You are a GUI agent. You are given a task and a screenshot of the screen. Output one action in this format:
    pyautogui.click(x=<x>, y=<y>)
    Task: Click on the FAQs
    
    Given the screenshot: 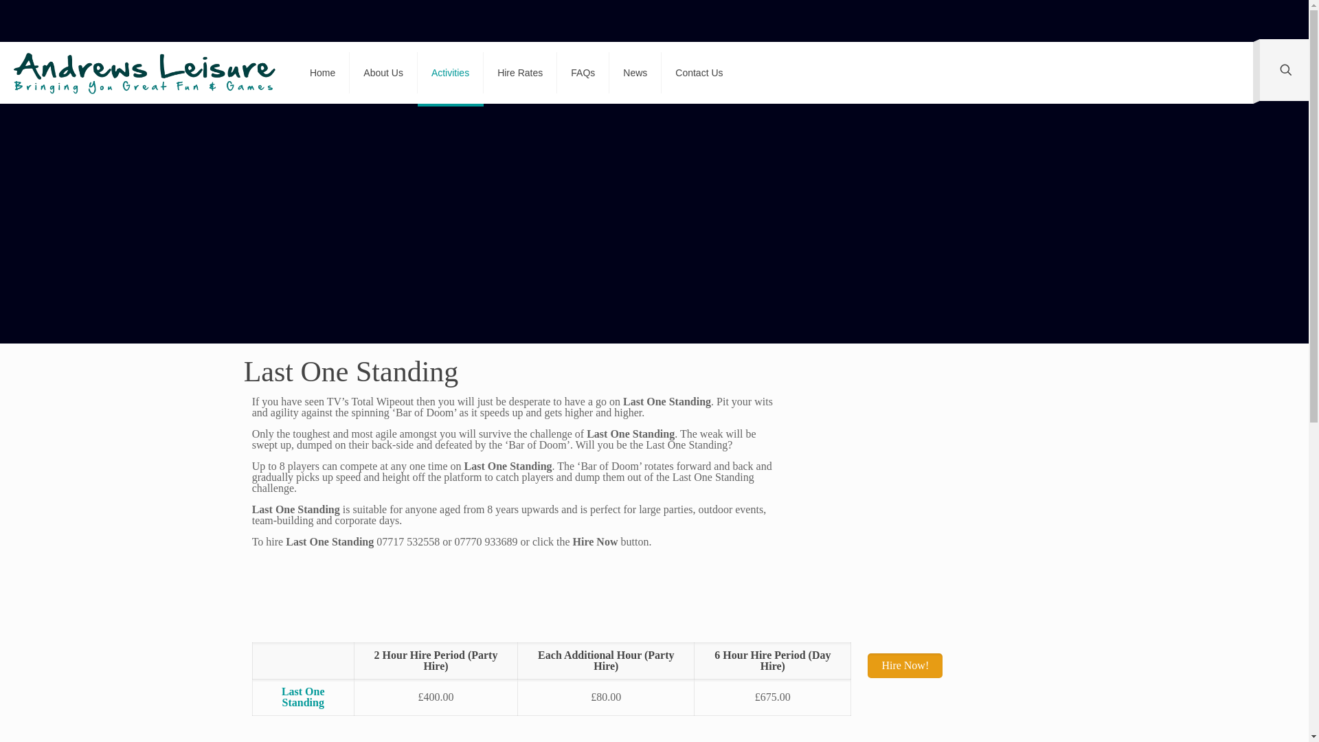 What is the action you would take?
    pyautogui.click(x=583, y=73)
    